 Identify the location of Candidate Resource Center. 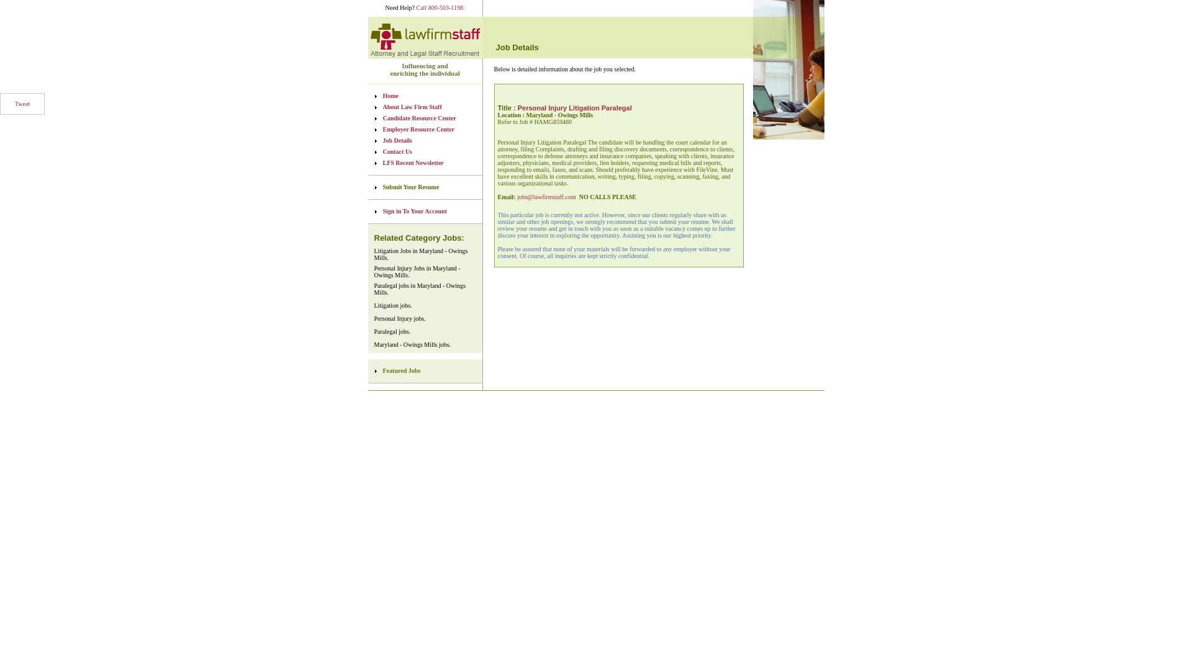
(431, 118).